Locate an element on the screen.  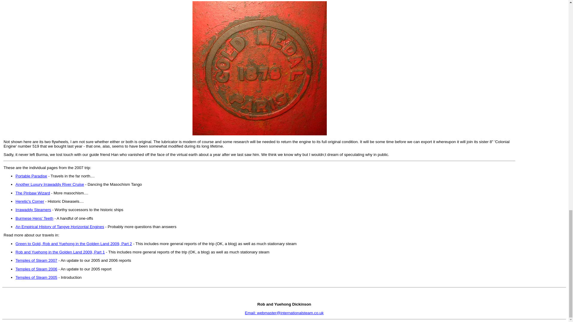
Another Luxury Irrawaddy River Cruise is located at coordinates (50, 184).